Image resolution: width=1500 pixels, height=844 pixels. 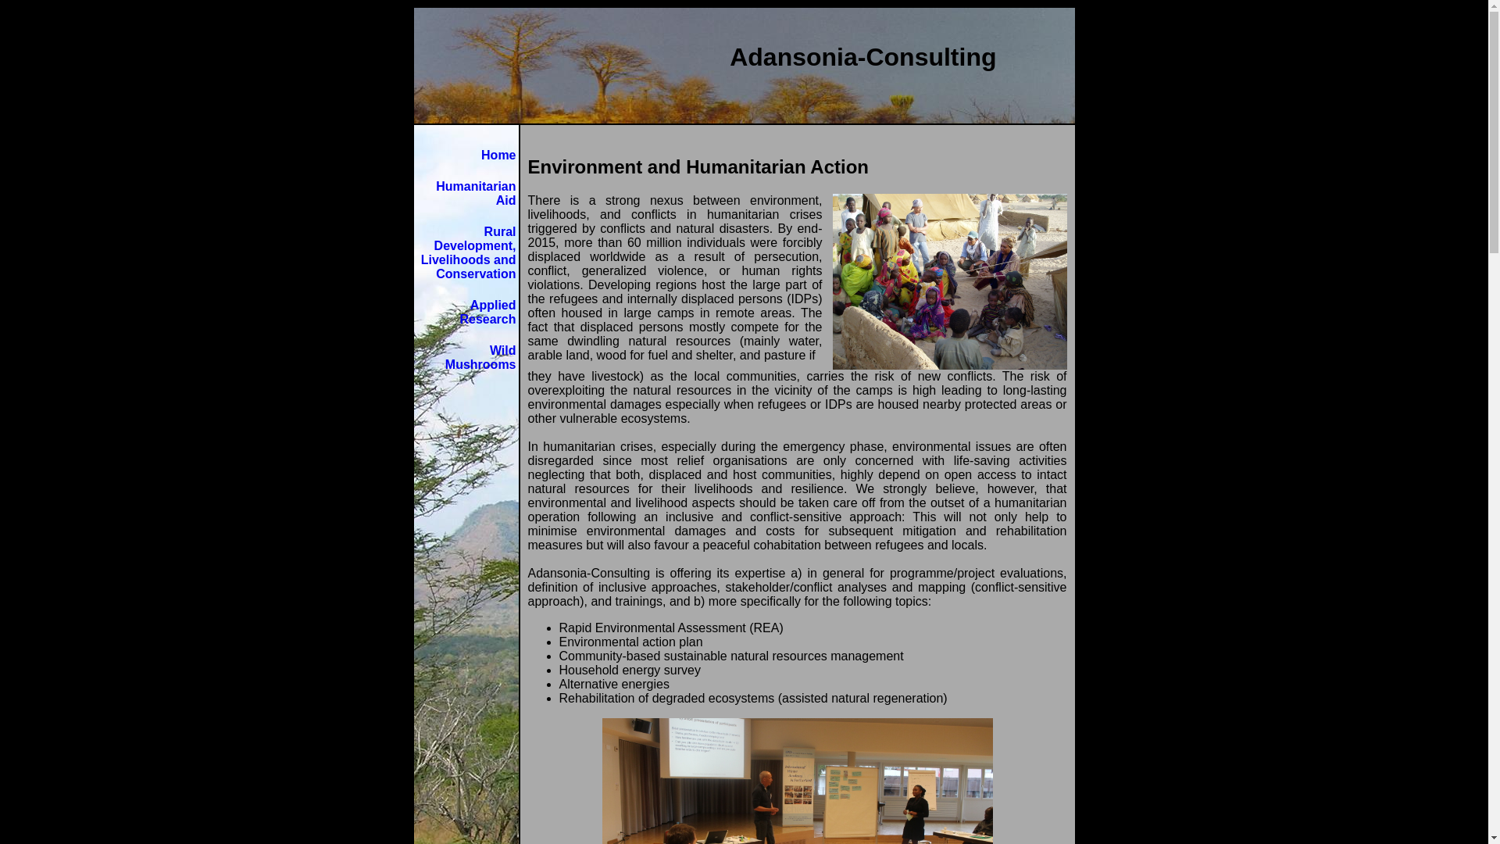 I want to click on Humanitarian Aid, so click(x=476, y=194).